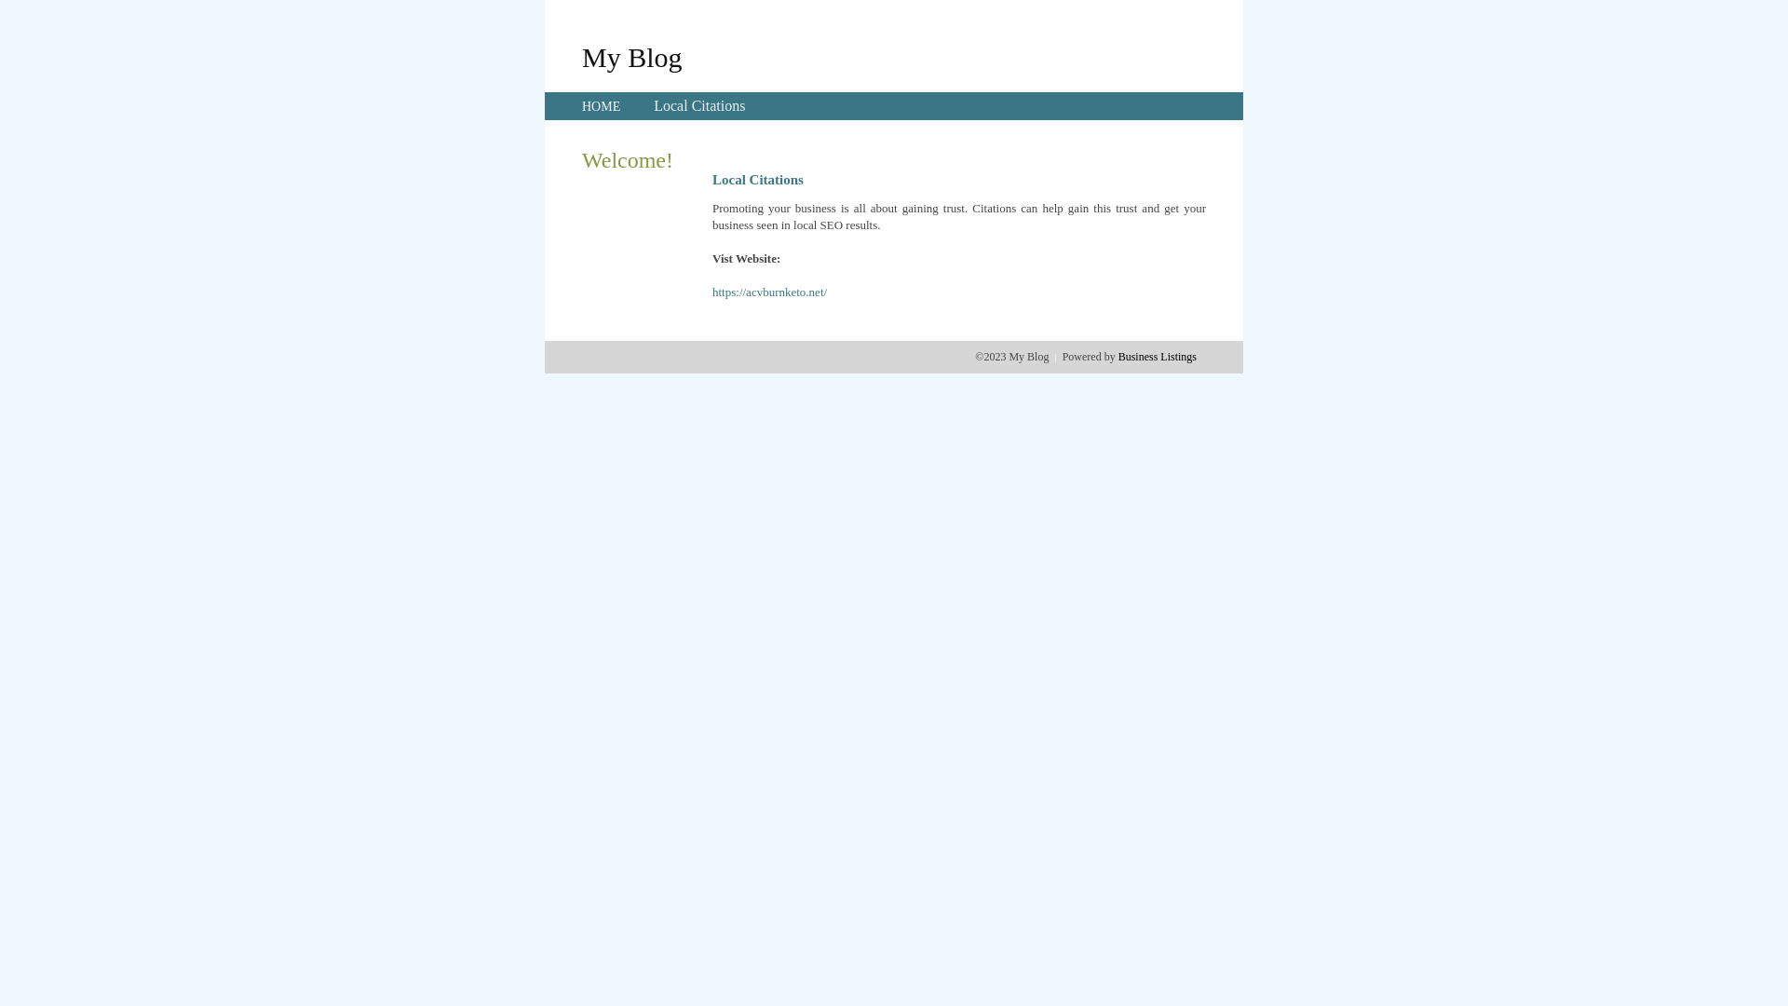 Image resolution: width=1788 pixels, height=1006 pixels. Describe the element at coordinates (632, 57) in the screenshot. I see `My Blog` at that location.